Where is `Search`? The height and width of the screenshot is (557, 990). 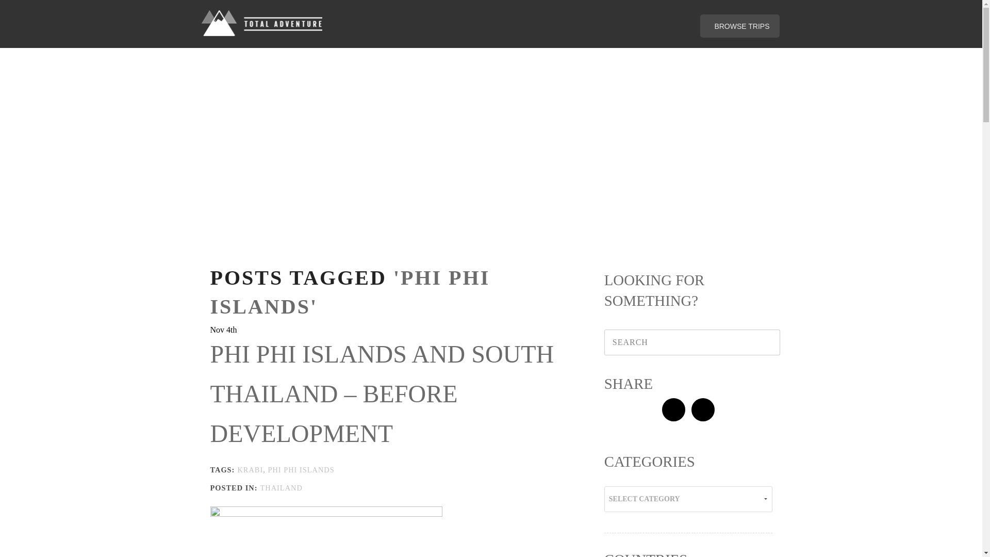
Search is located at coordinates (763, 342).